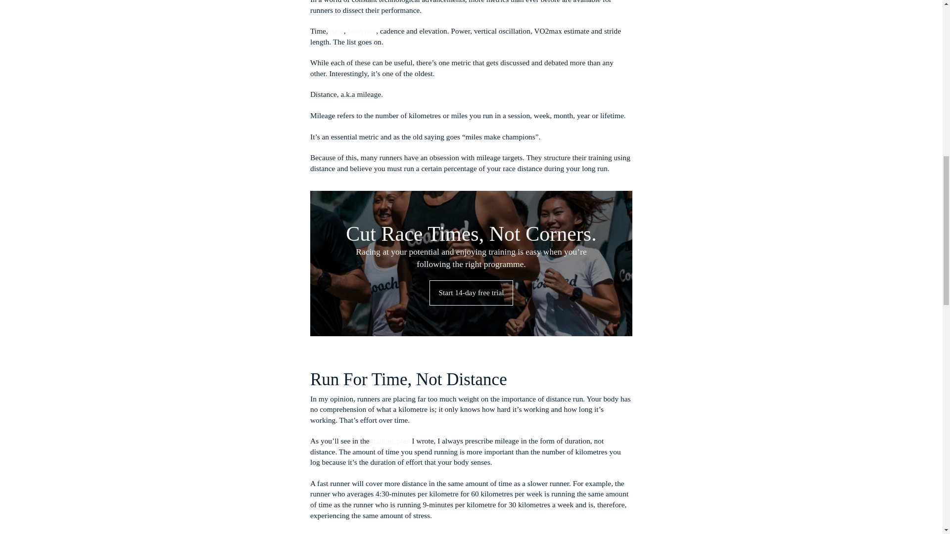 The image size is (950, 534). I want to click on The Straits Times, so click(637, 152).